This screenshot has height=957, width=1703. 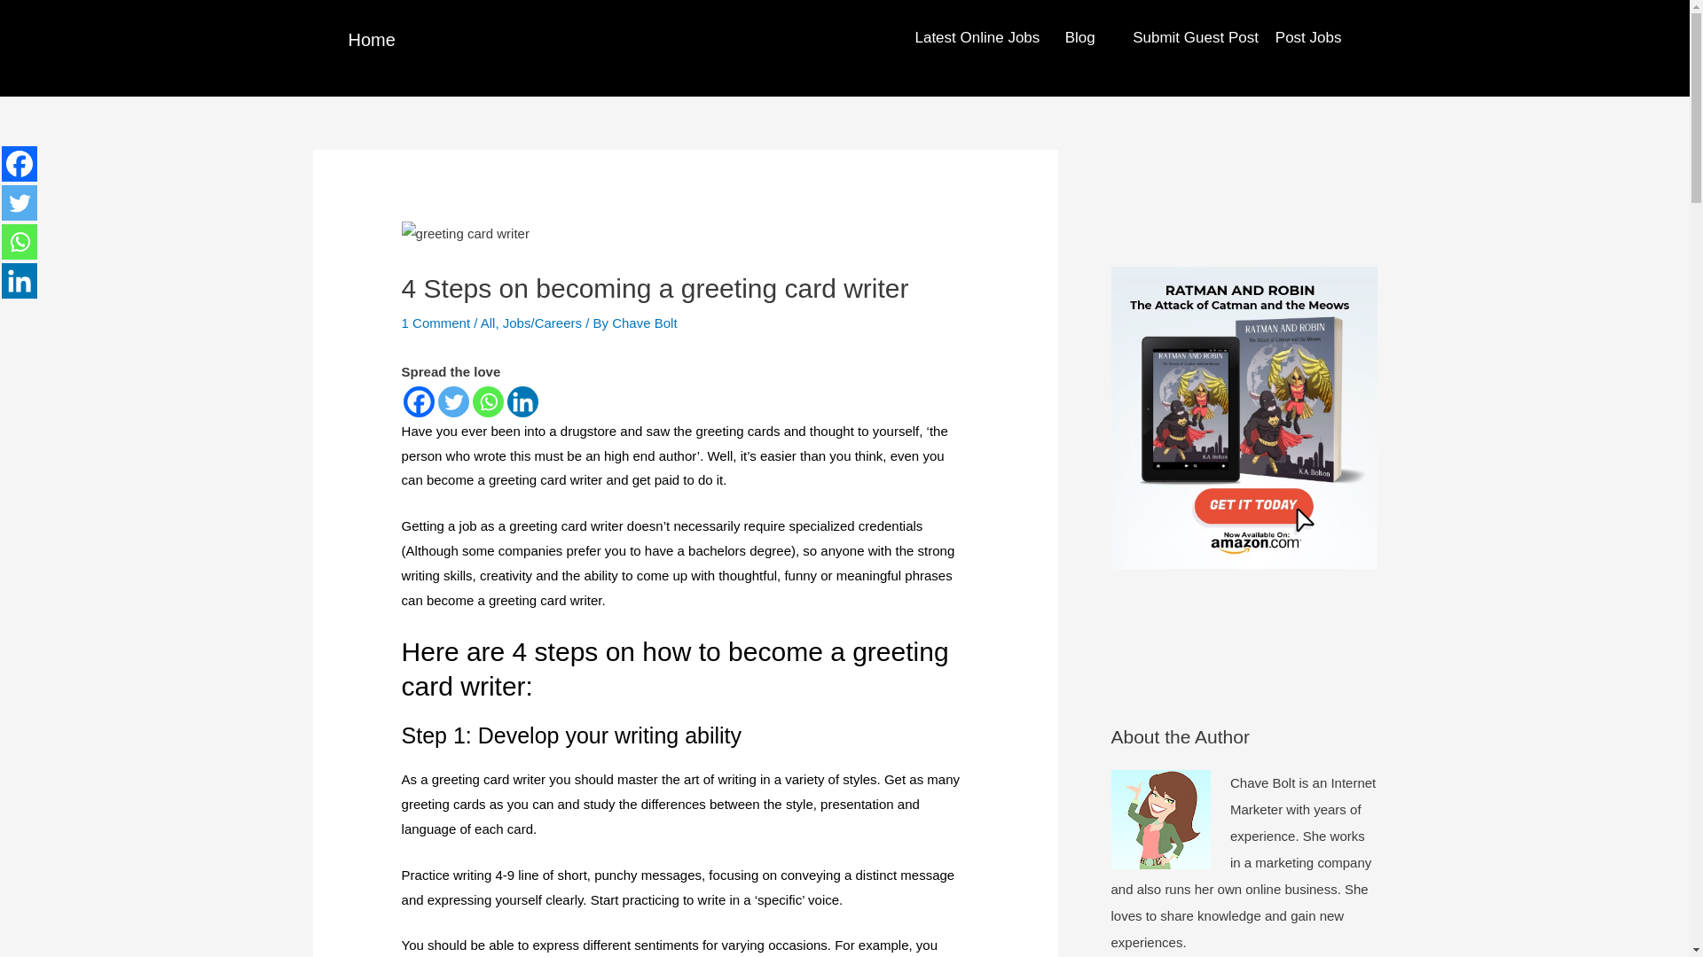 What do you see at coordinates (20, 241) in the screenshot?
I see `Whatsapp` at bounding box center [20, 241].